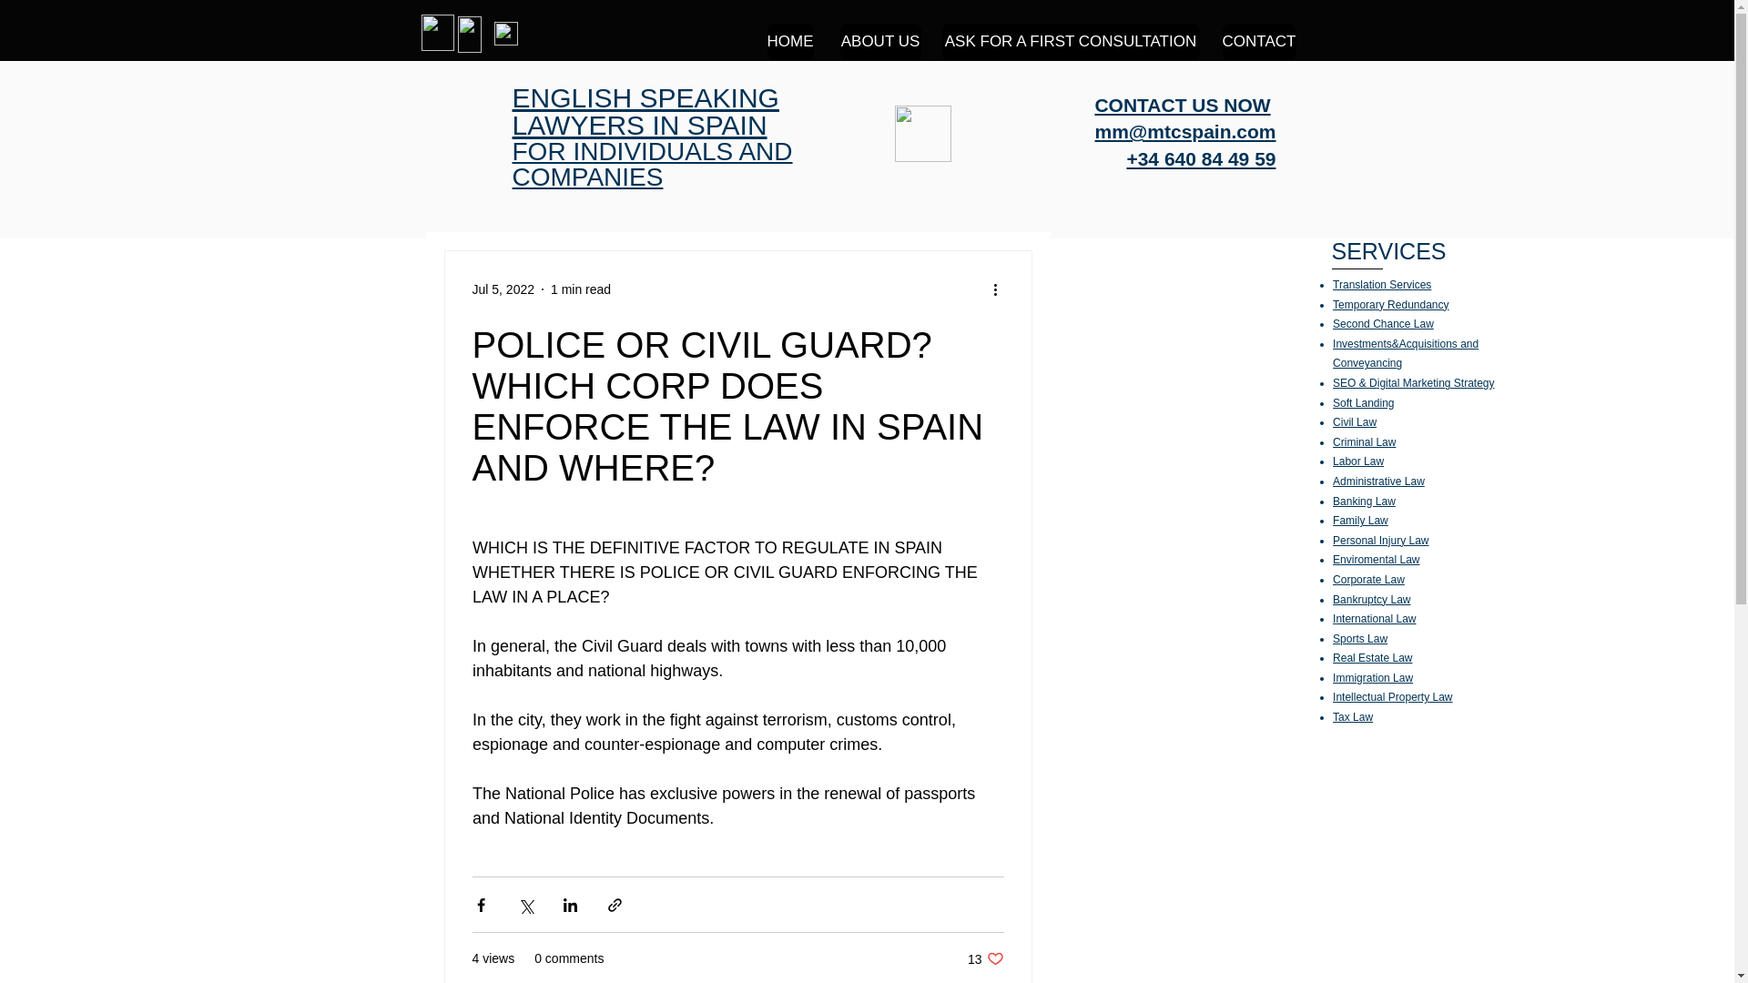 This screenshot has width=1748, height=983. I want to click on BLOG, so click(921, 133).